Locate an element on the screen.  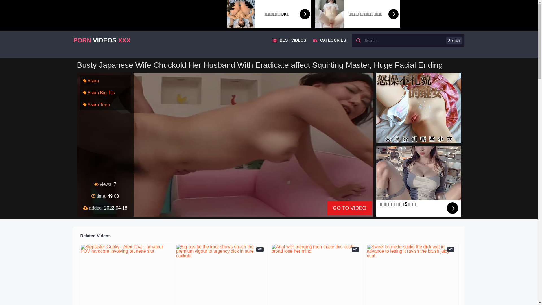
CATEGORIES is located at coordinates (329, 40).